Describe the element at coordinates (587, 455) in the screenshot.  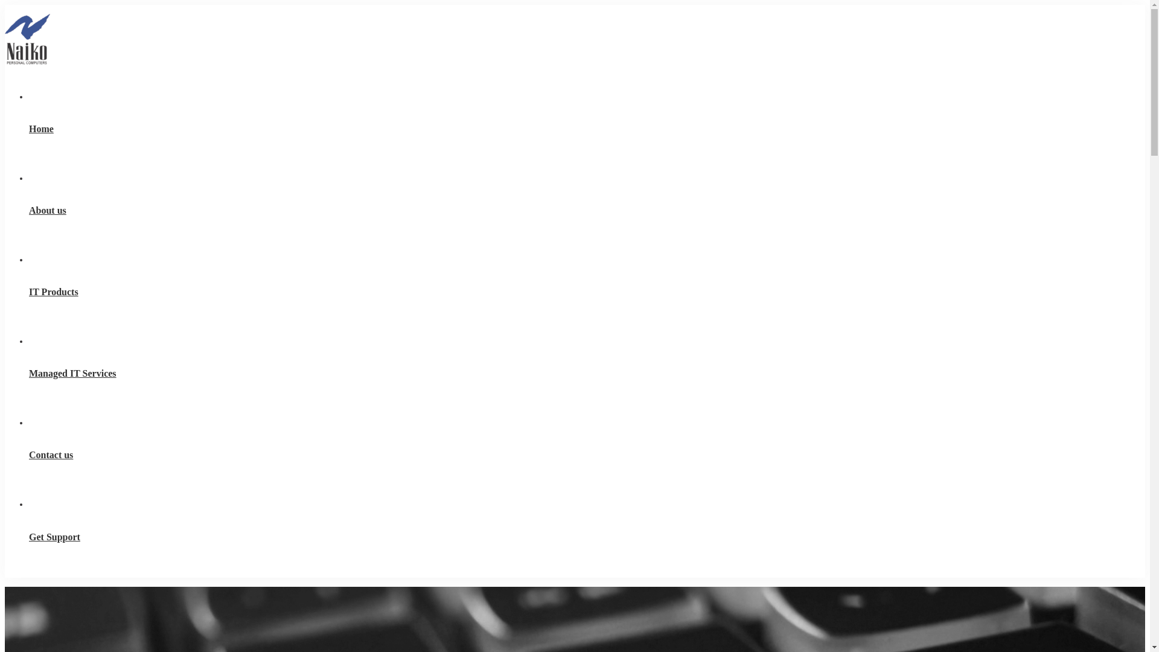
I see `Contact us` at that location.